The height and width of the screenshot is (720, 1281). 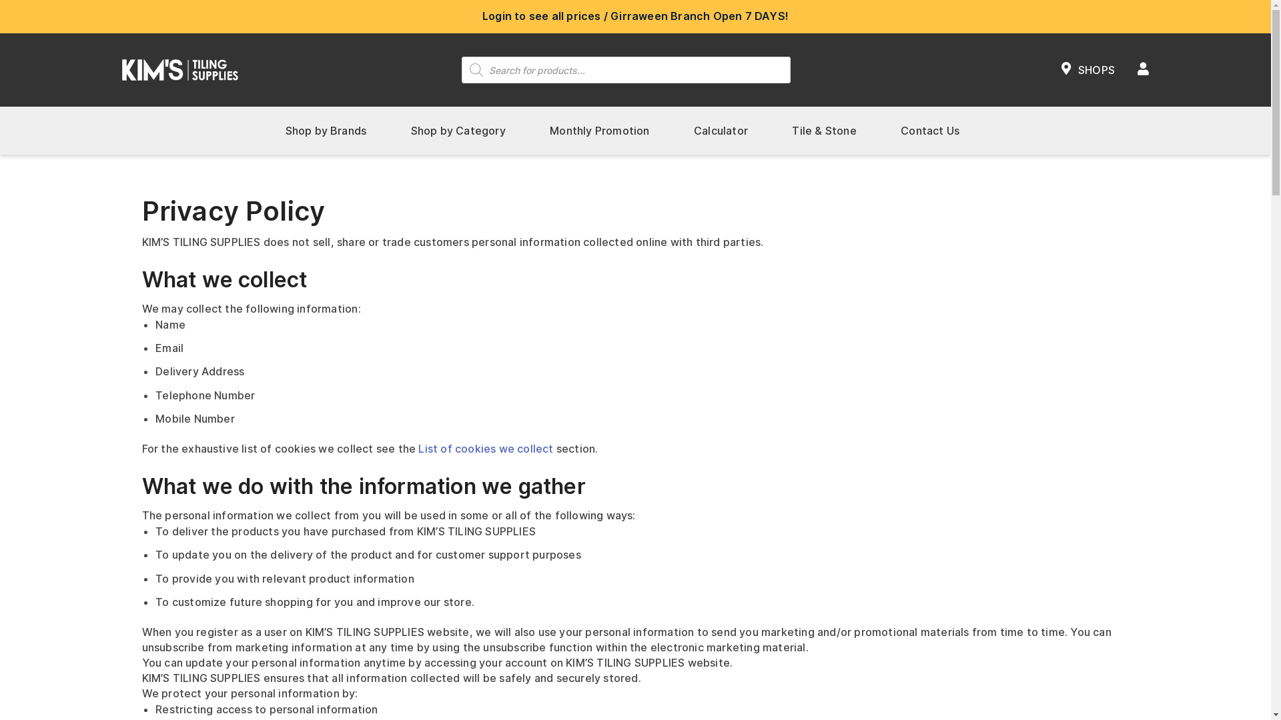 I want to click on Tile & Stone, so click(x=824, y=131).